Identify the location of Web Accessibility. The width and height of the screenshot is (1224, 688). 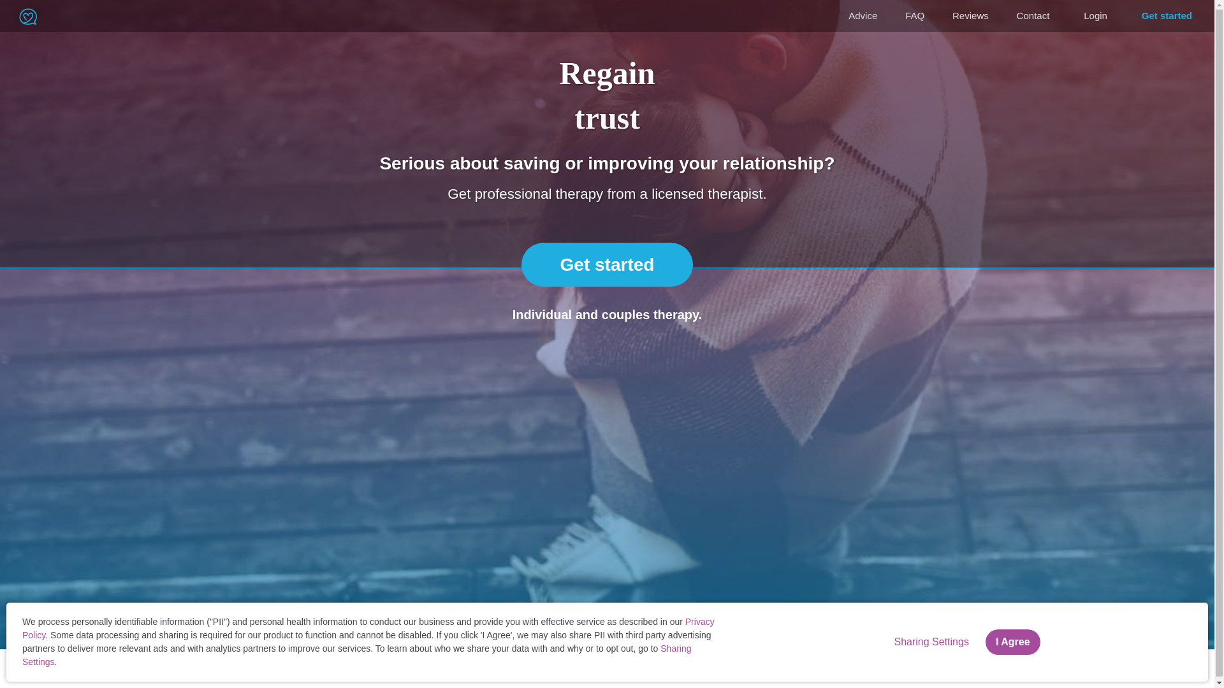
(266, 670).